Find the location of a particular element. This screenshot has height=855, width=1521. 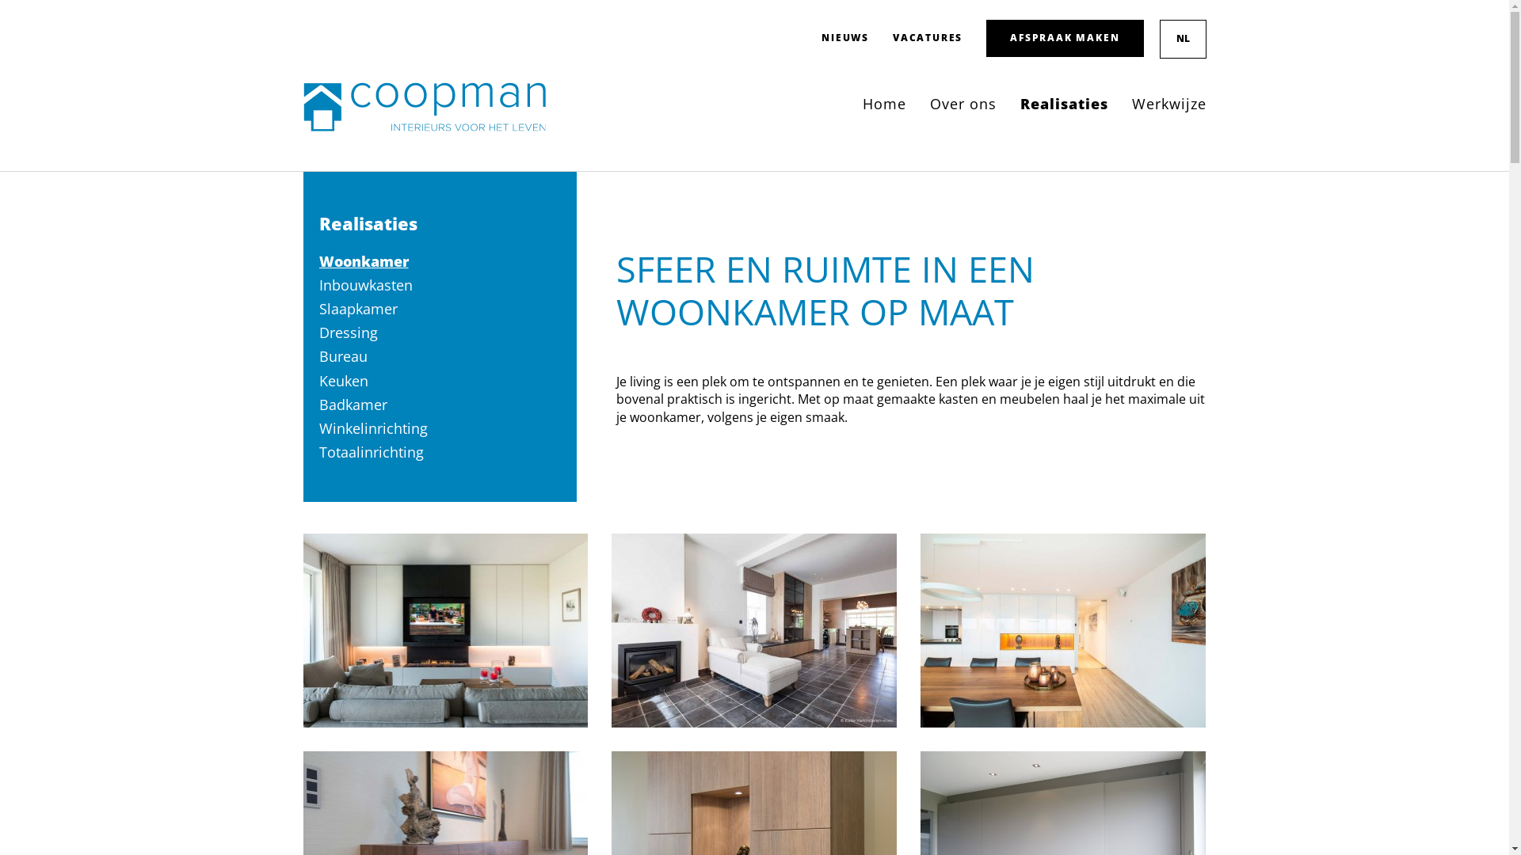

Home is located at coordinates (884, 104).